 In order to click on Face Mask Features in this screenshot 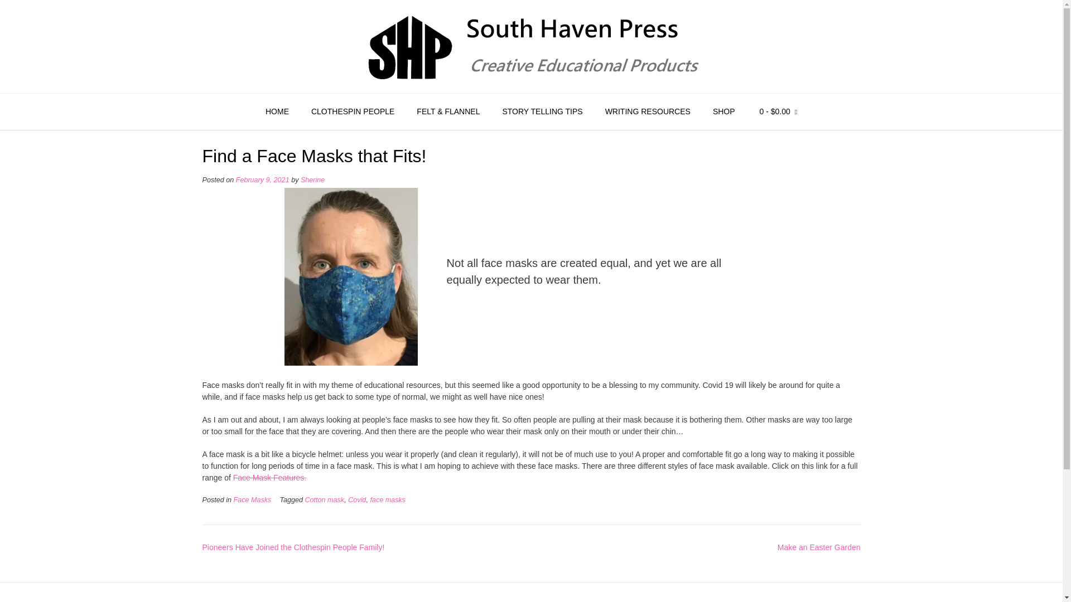, I will do `click(270, 477)`.